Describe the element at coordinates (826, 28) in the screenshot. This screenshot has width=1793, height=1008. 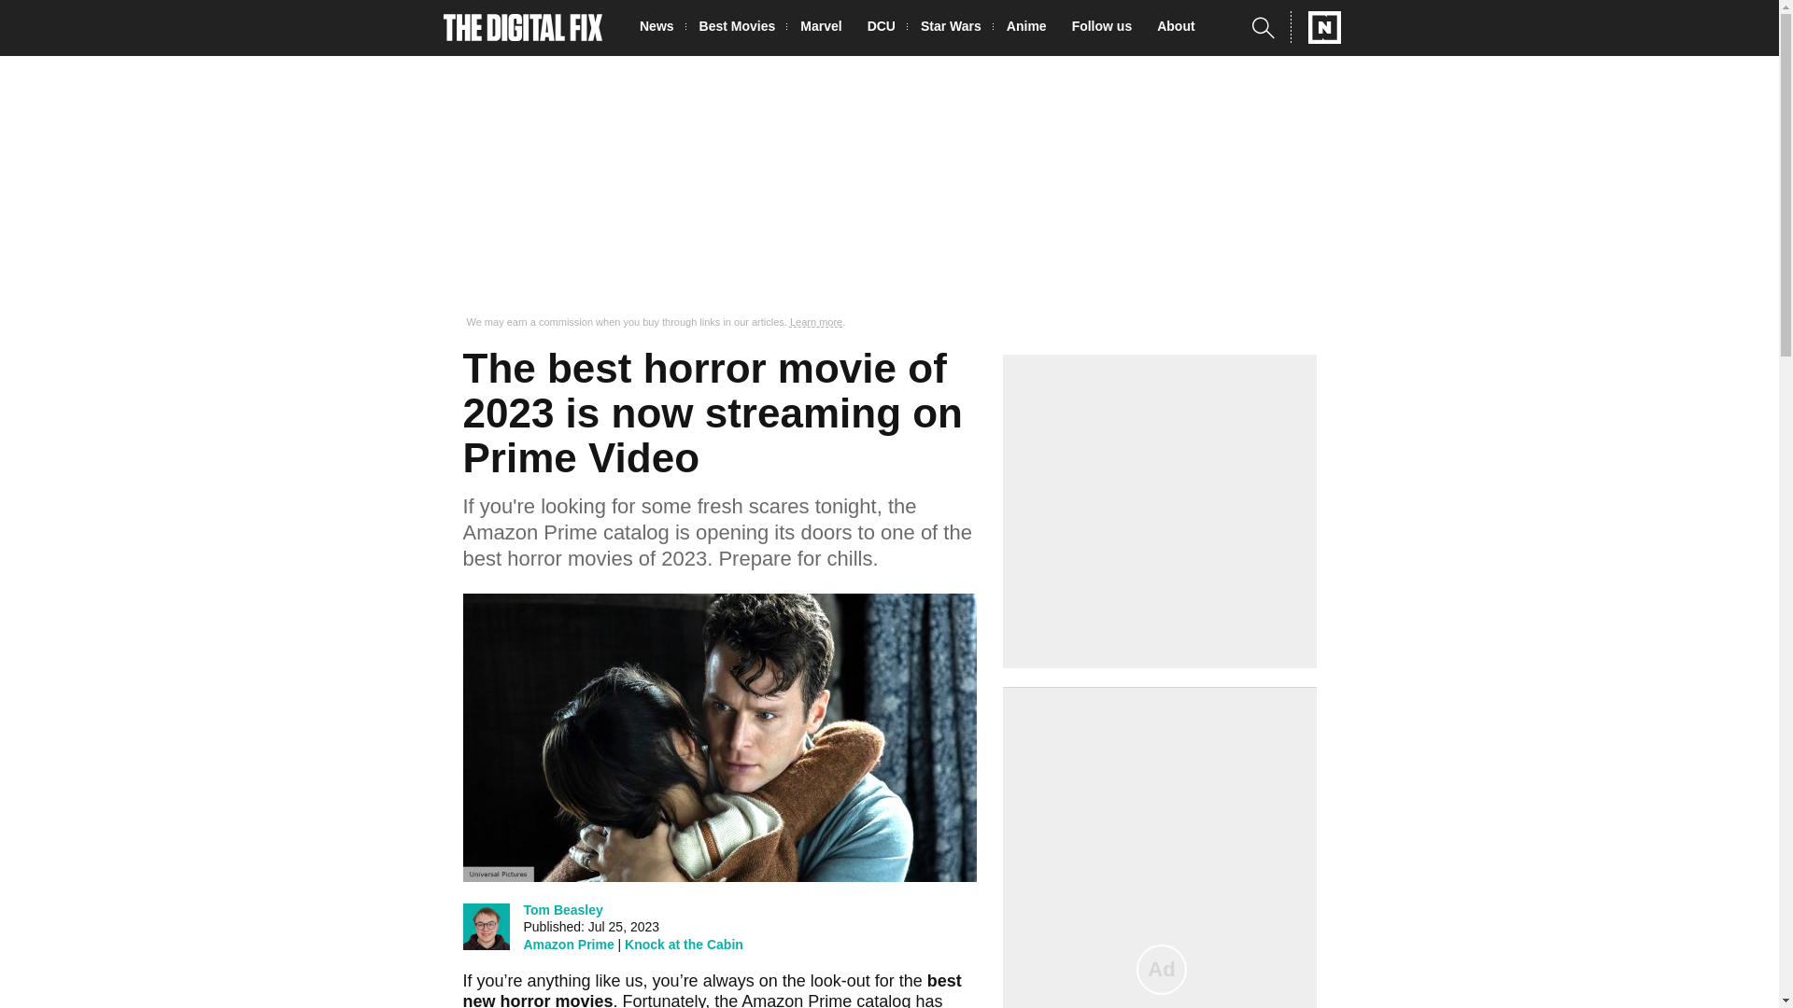
I see `Marvel Cinematic Universe News` at that location.